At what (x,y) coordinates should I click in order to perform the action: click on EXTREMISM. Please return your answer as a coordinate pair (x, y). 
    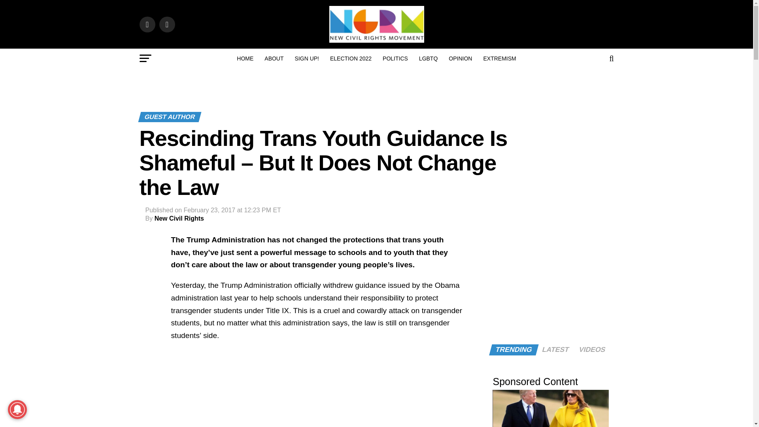
    Looking at the image, I should click on (499, 59).